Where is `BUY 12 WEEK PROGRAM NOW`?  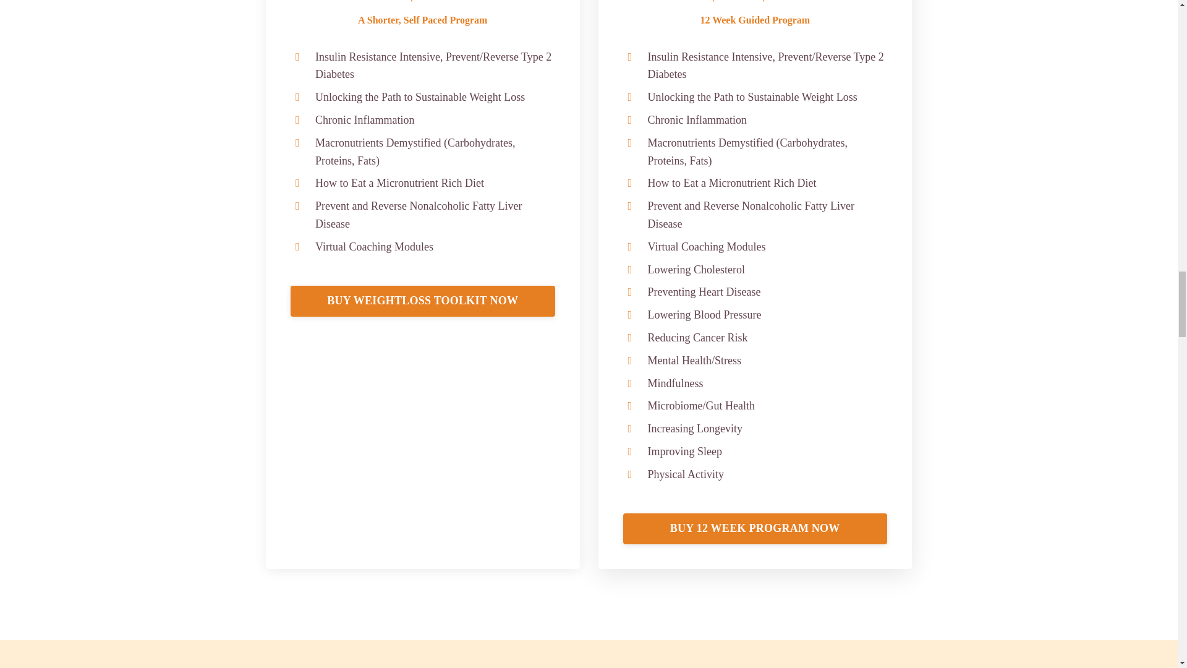
BUY 12 WEEK PROGRAM NOW is located at coordinates (755, 529).